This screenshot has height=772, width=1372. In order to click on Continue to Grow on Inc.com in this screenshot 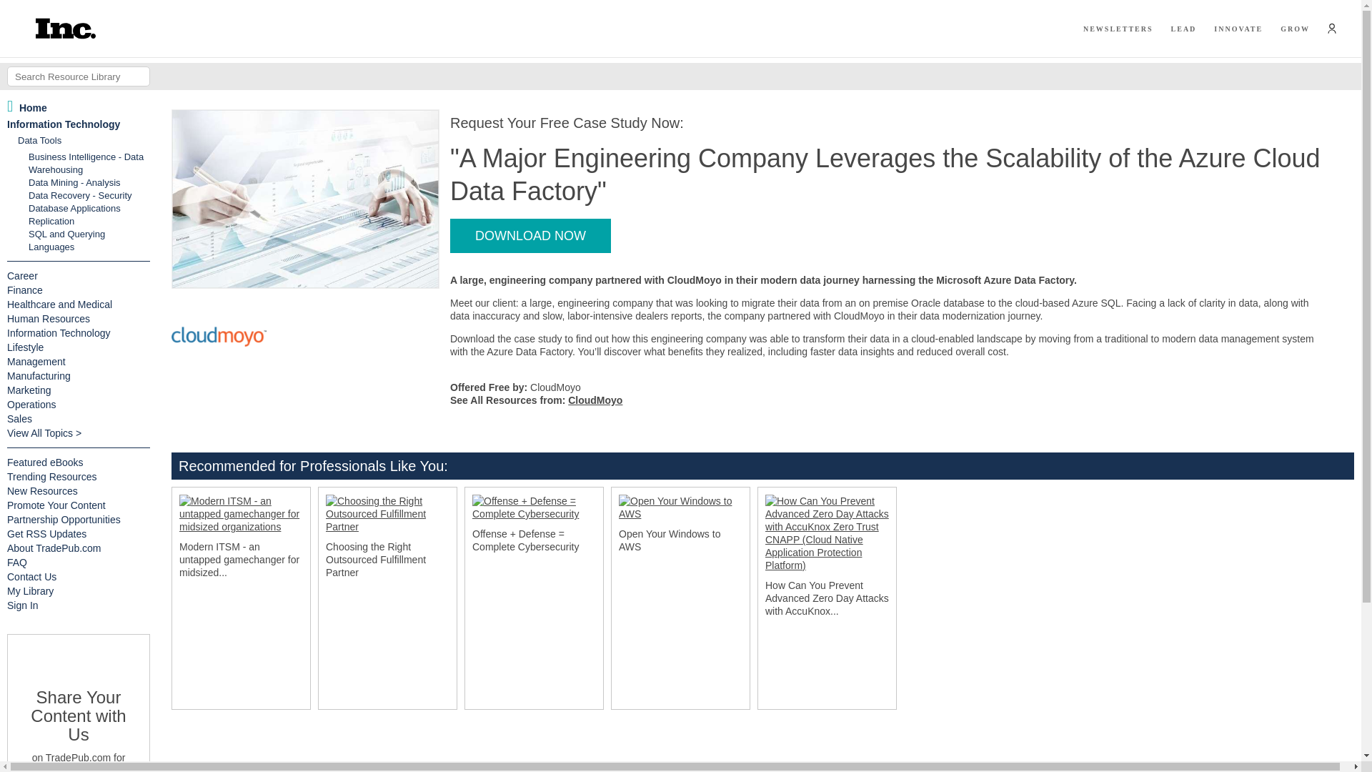, I will do `click(1295, 29)`.